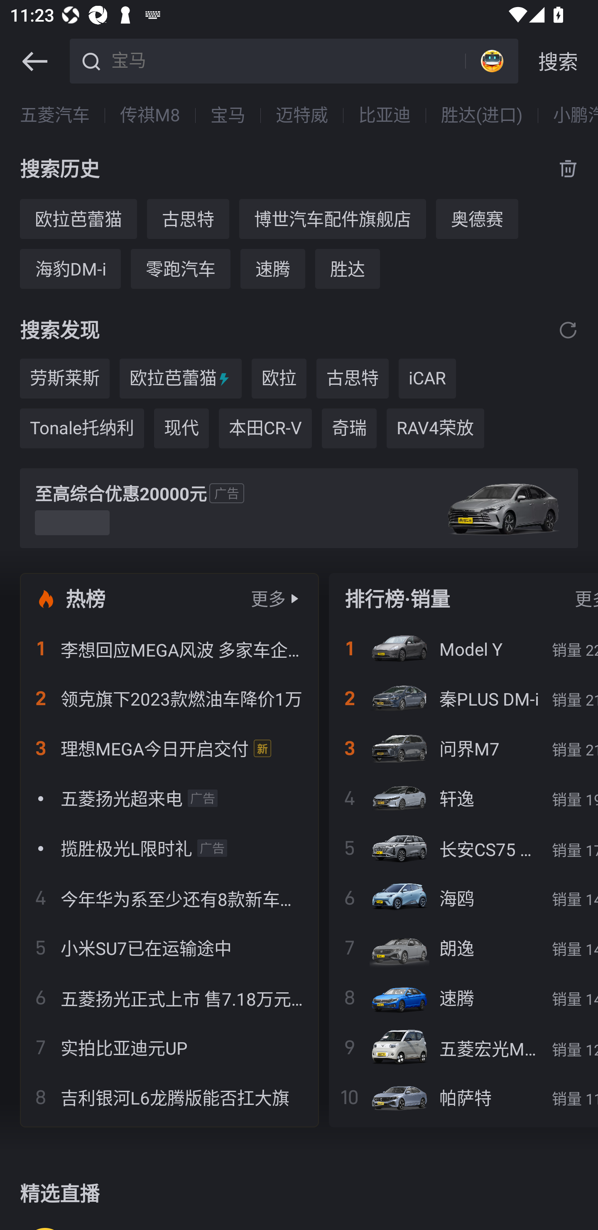 The height and width of the screenshot is (1230, 598). What do you see at coordinates (477, 219) in the screenshot?
I see `奥德赛` at bounding box center [477, 219].